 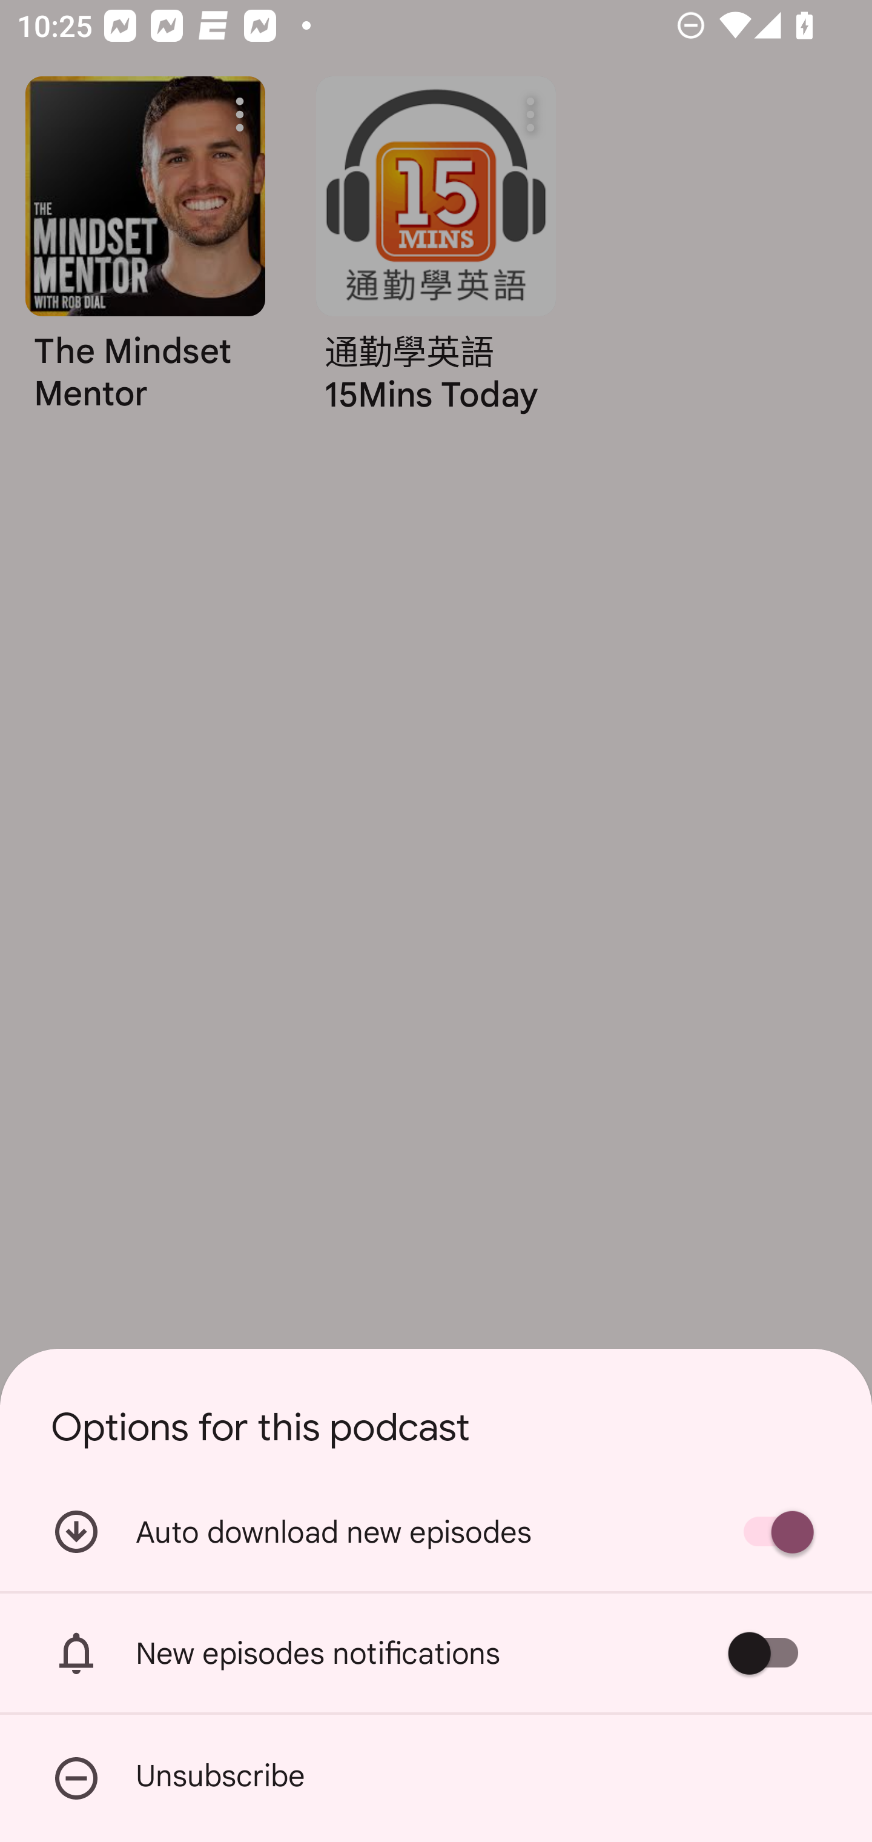 I want to click on Auto download new episodes, so click(x=436, y=1531).